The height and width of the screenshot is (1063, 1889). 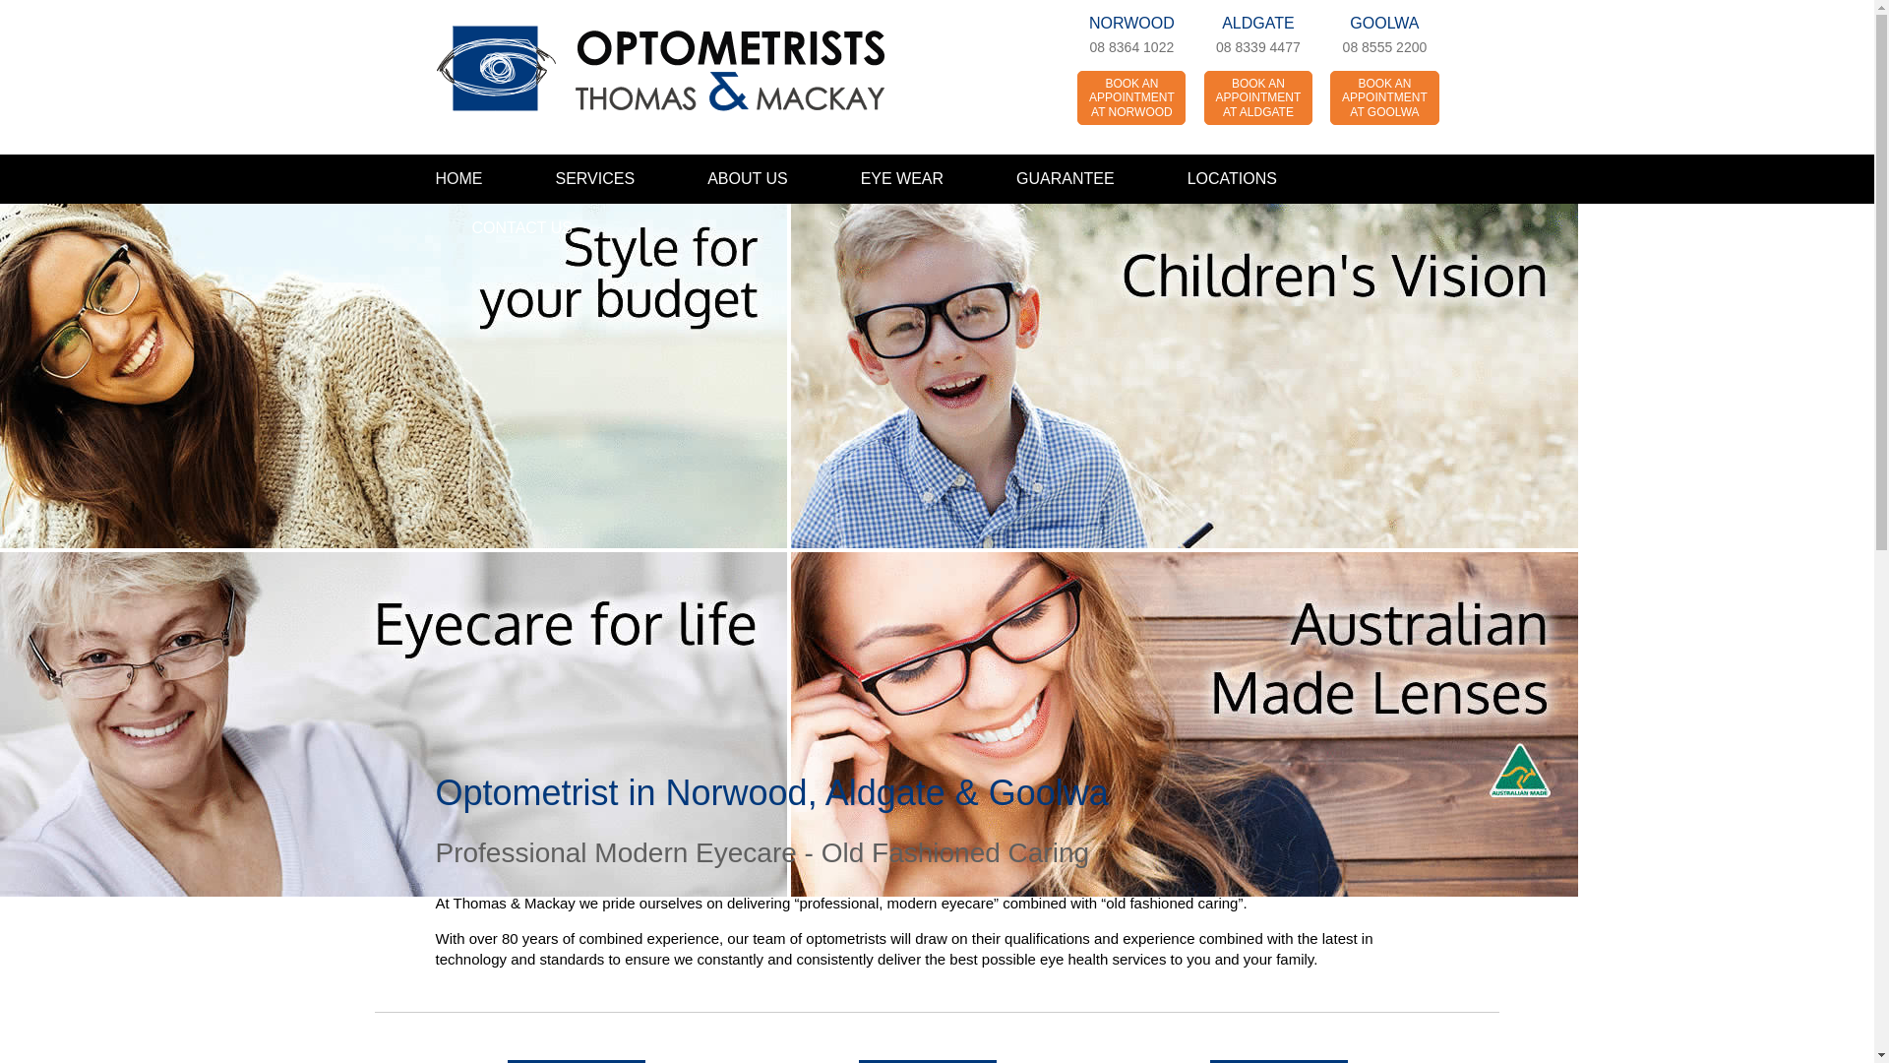 I want to click on CONTACT US, so click(x=503, y=228).